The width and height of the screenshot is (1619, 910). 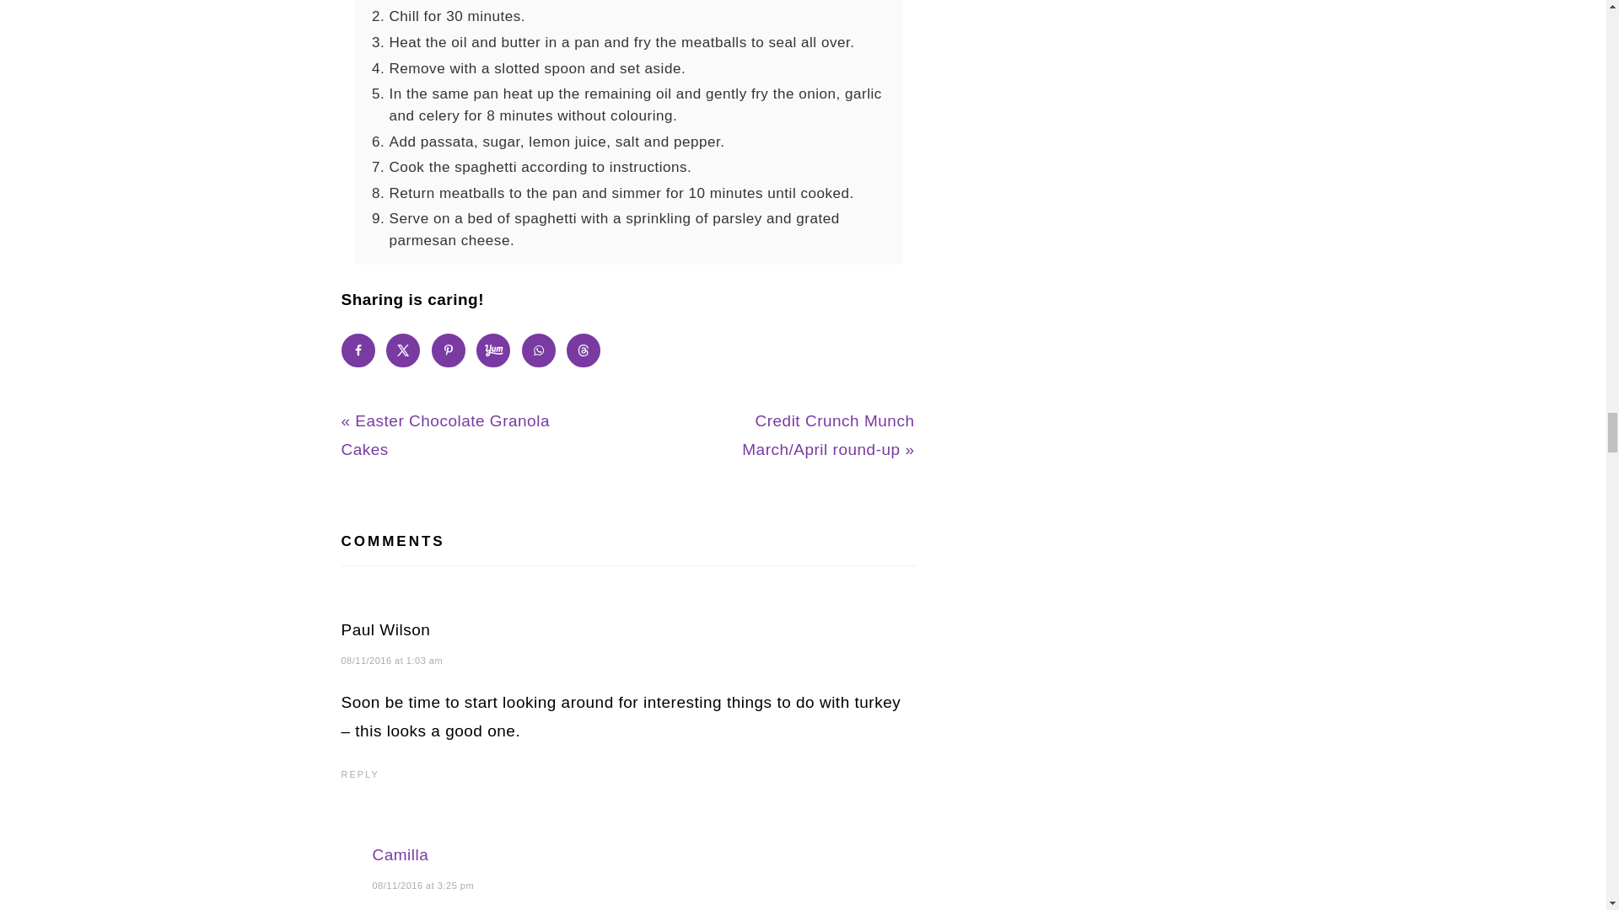 I want to click on Share on Facebook, so click(x=357, y=351).